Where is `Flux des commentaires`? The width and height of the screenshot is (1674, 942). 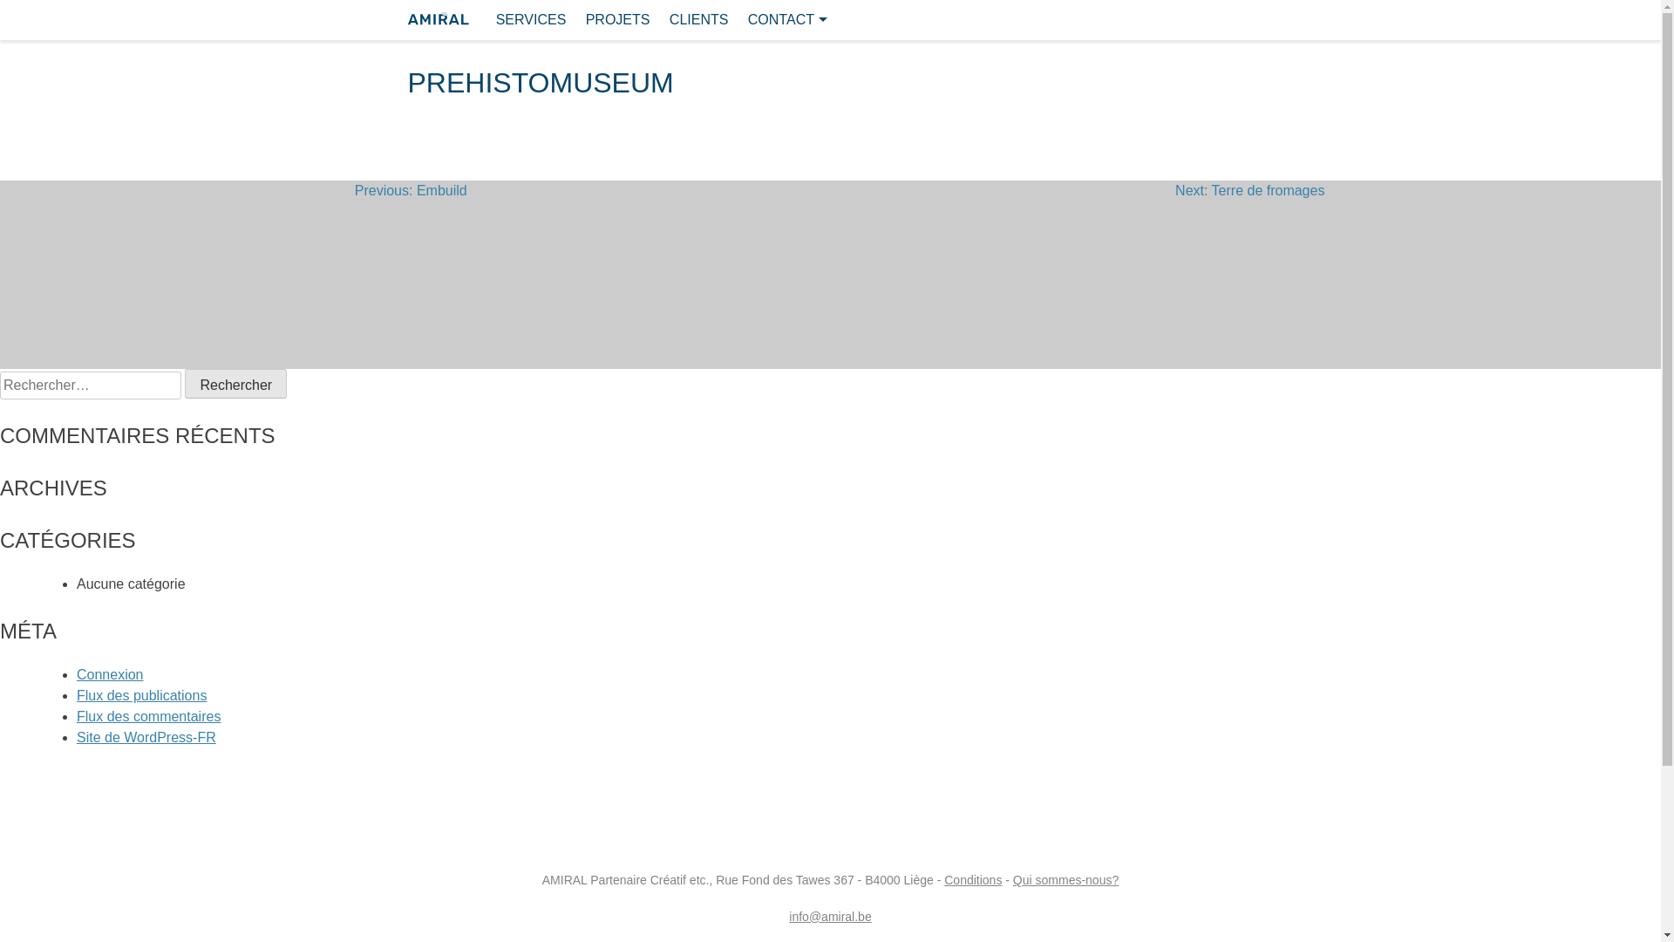
Flux des commentaires is located at coordinates (148, 717).